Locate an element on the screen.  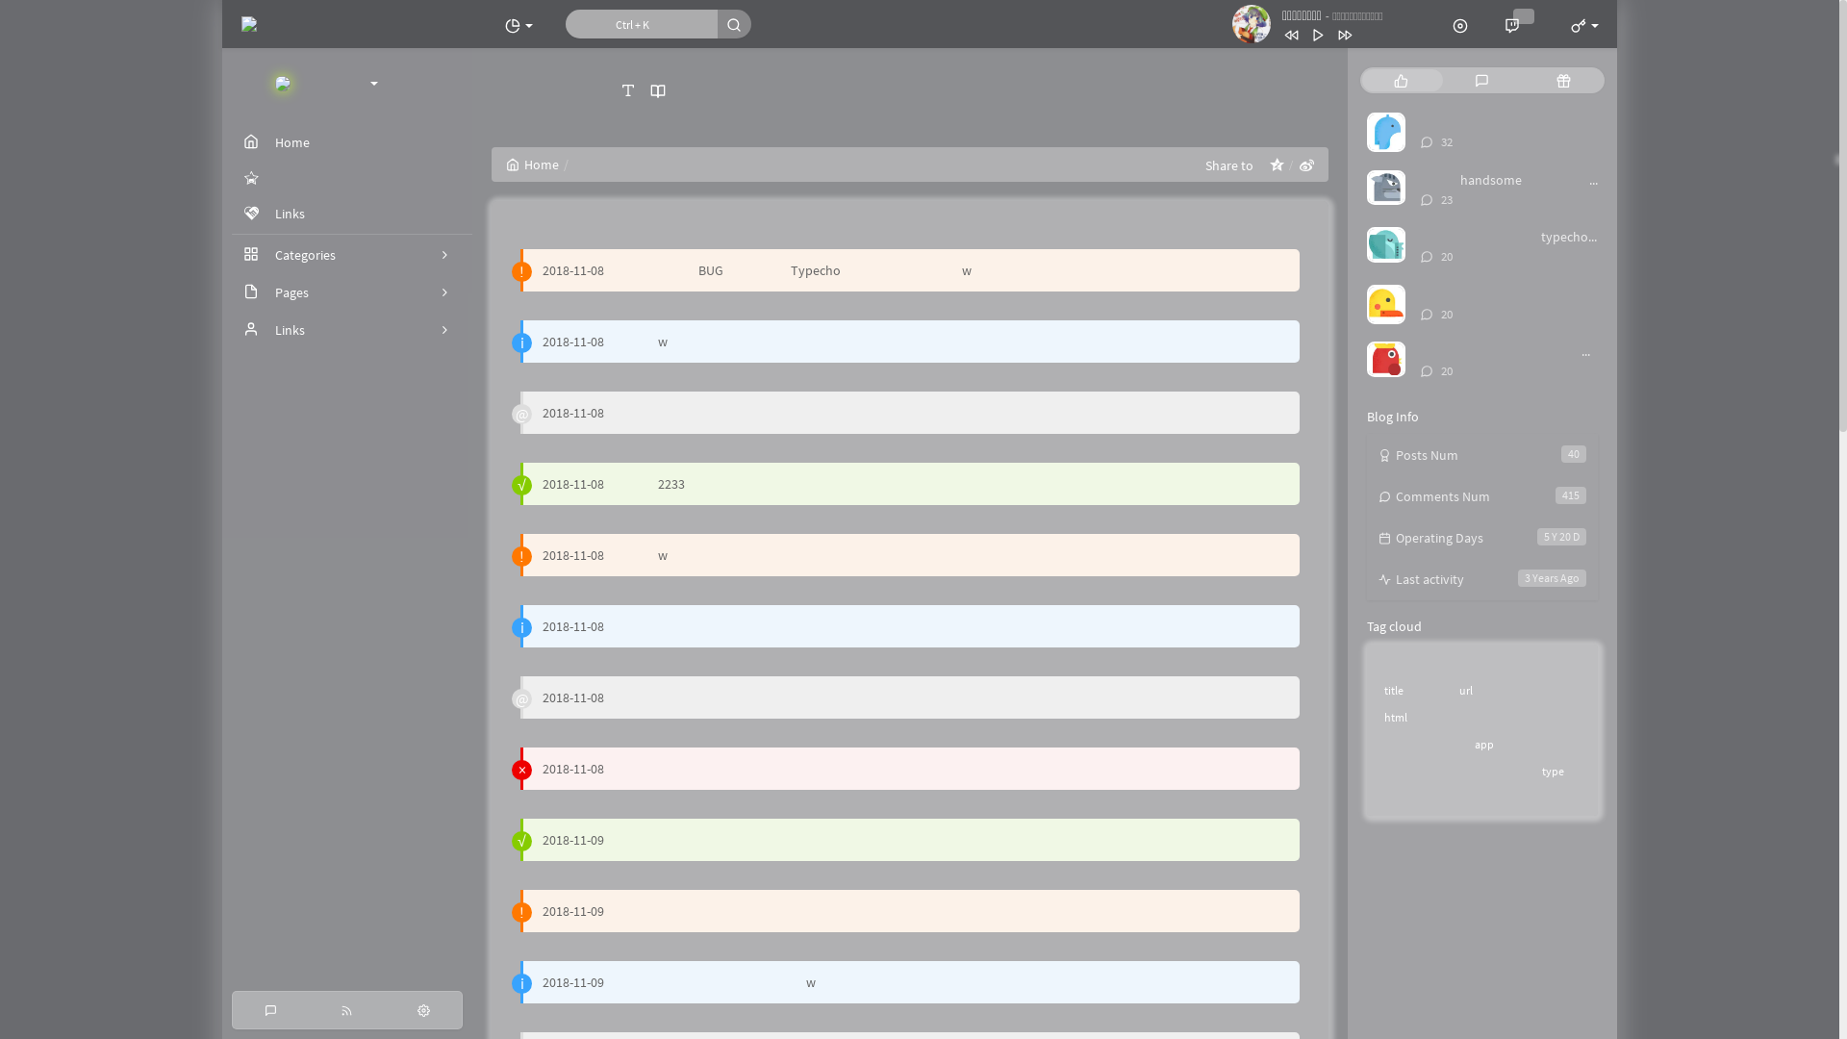
Home is located at coordinates (533, 165).